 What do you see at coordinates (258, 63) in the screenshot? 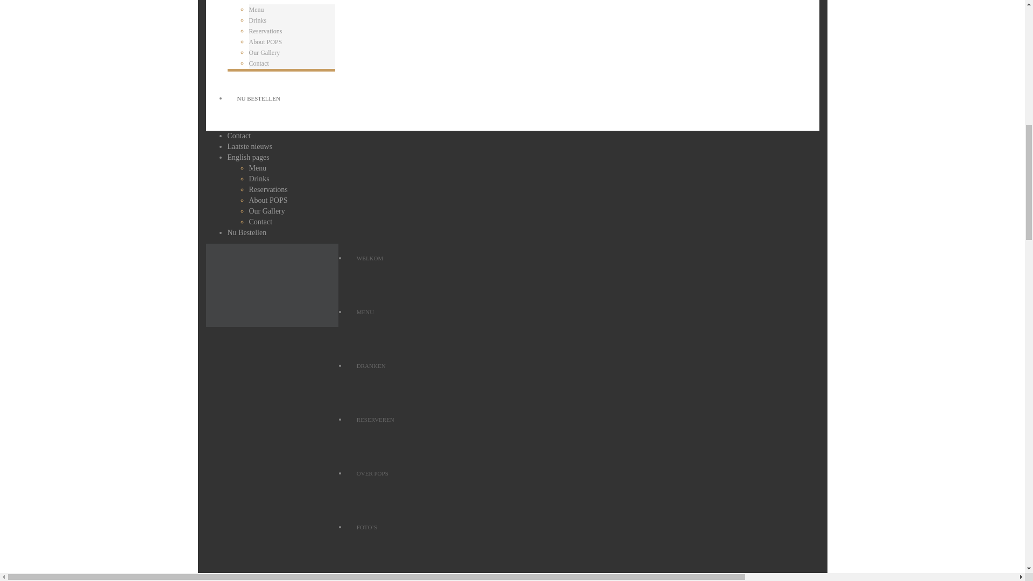
I see `Contact` at bounding box center [258, 63].